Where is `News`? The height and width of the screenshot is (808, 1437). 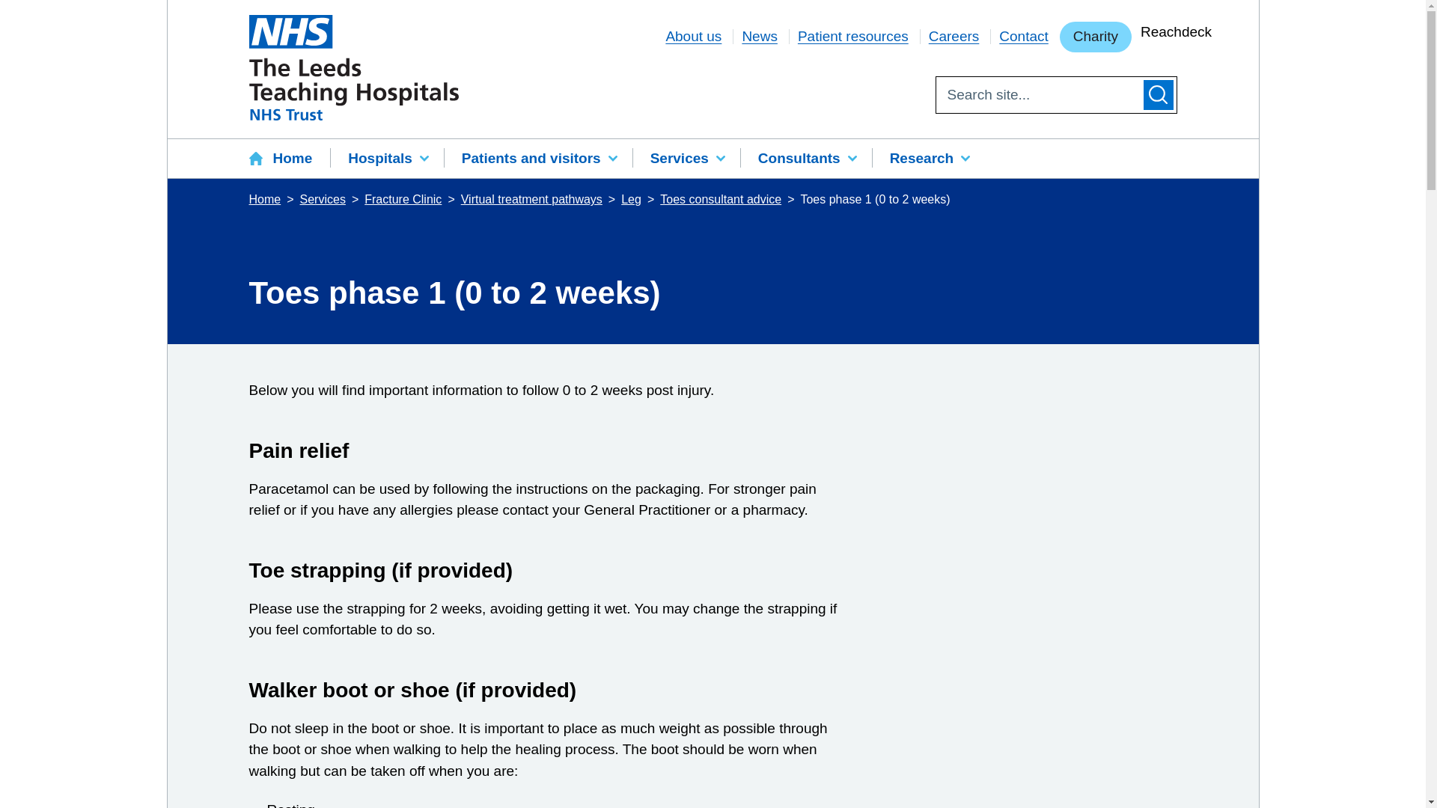
News is located at coordinates (759, 36).